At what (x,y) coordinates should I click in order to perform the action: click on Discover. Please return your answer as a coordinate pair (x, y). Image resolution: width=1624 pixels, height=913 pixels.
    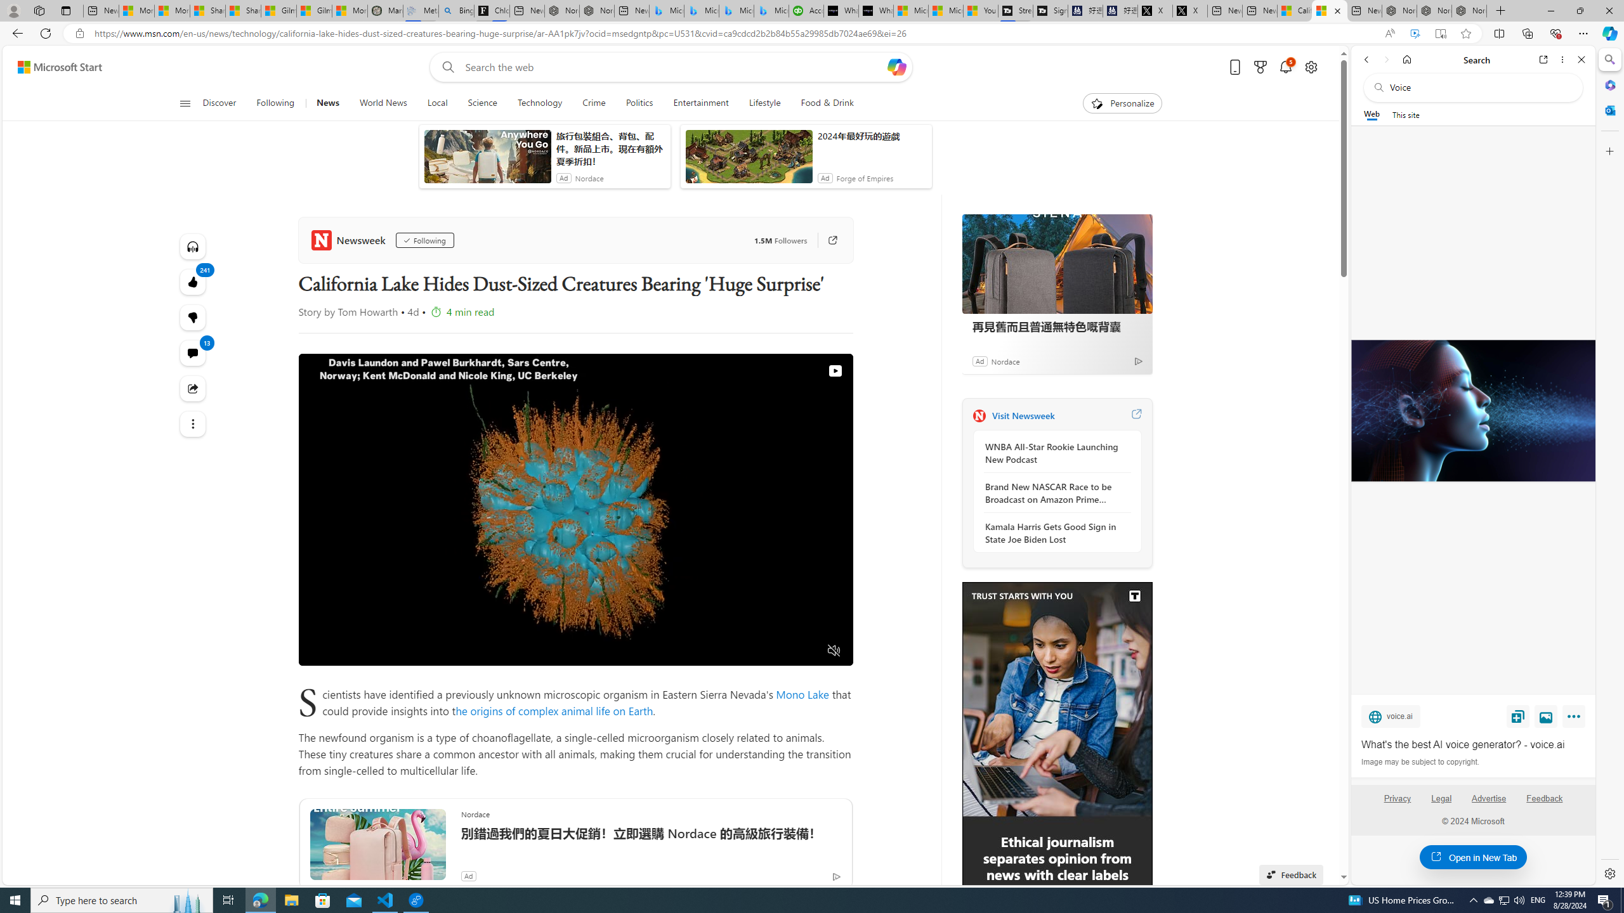
    Looking at the image, I should click on (219, 103).